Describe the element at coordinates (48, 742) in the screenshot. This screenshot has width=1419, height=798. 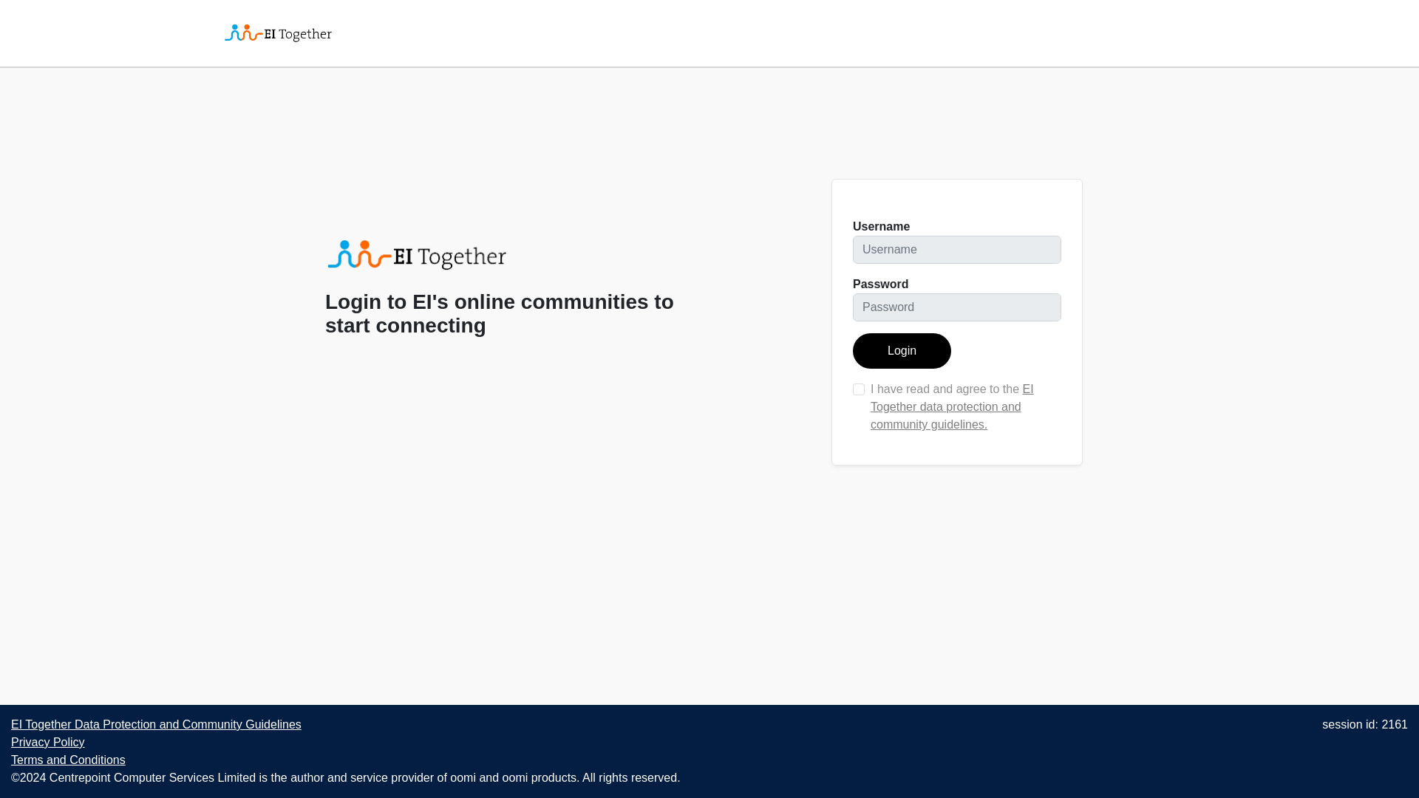
I see `Privacy Policy` at that location.